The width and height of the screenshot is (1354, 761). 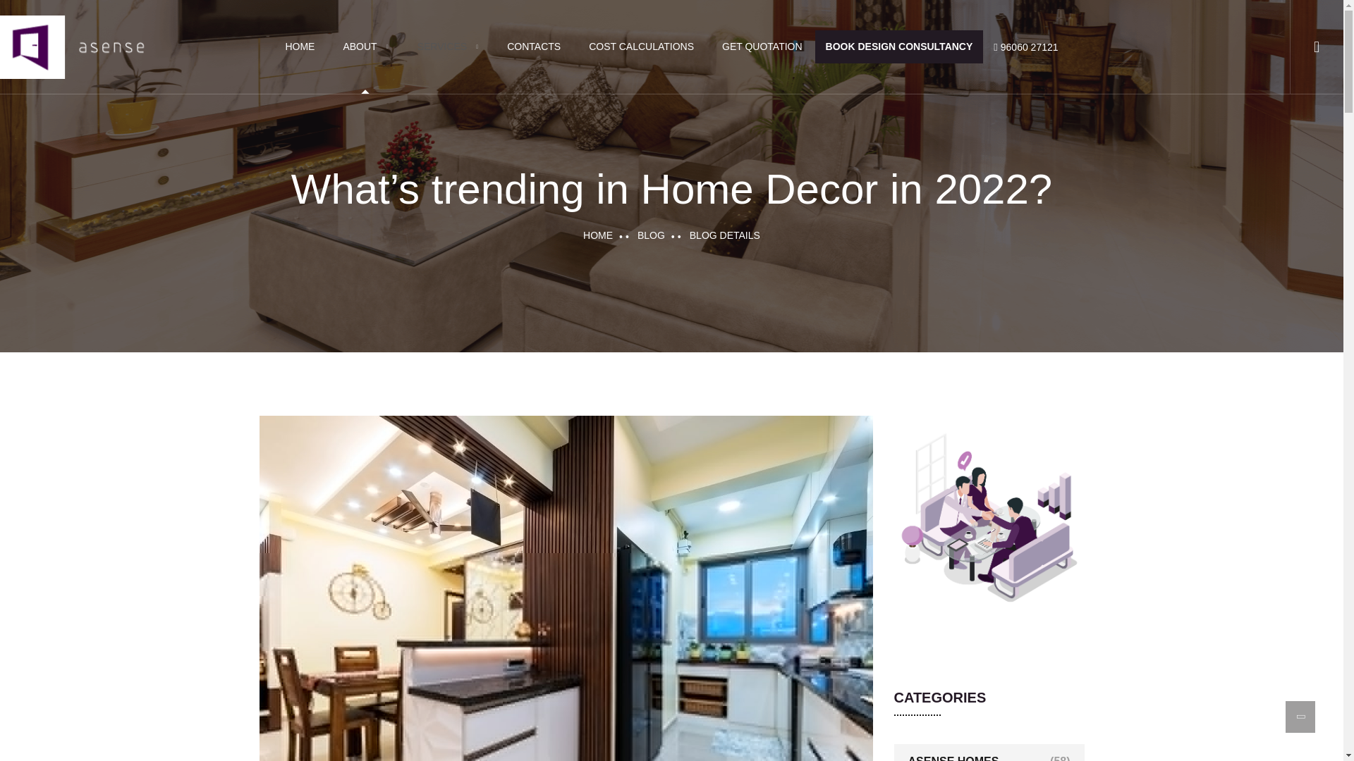 What do you see at coordinates (1025, 47) in the screenshot?
I see `96060 27121` at bounding box center [1025, 47].